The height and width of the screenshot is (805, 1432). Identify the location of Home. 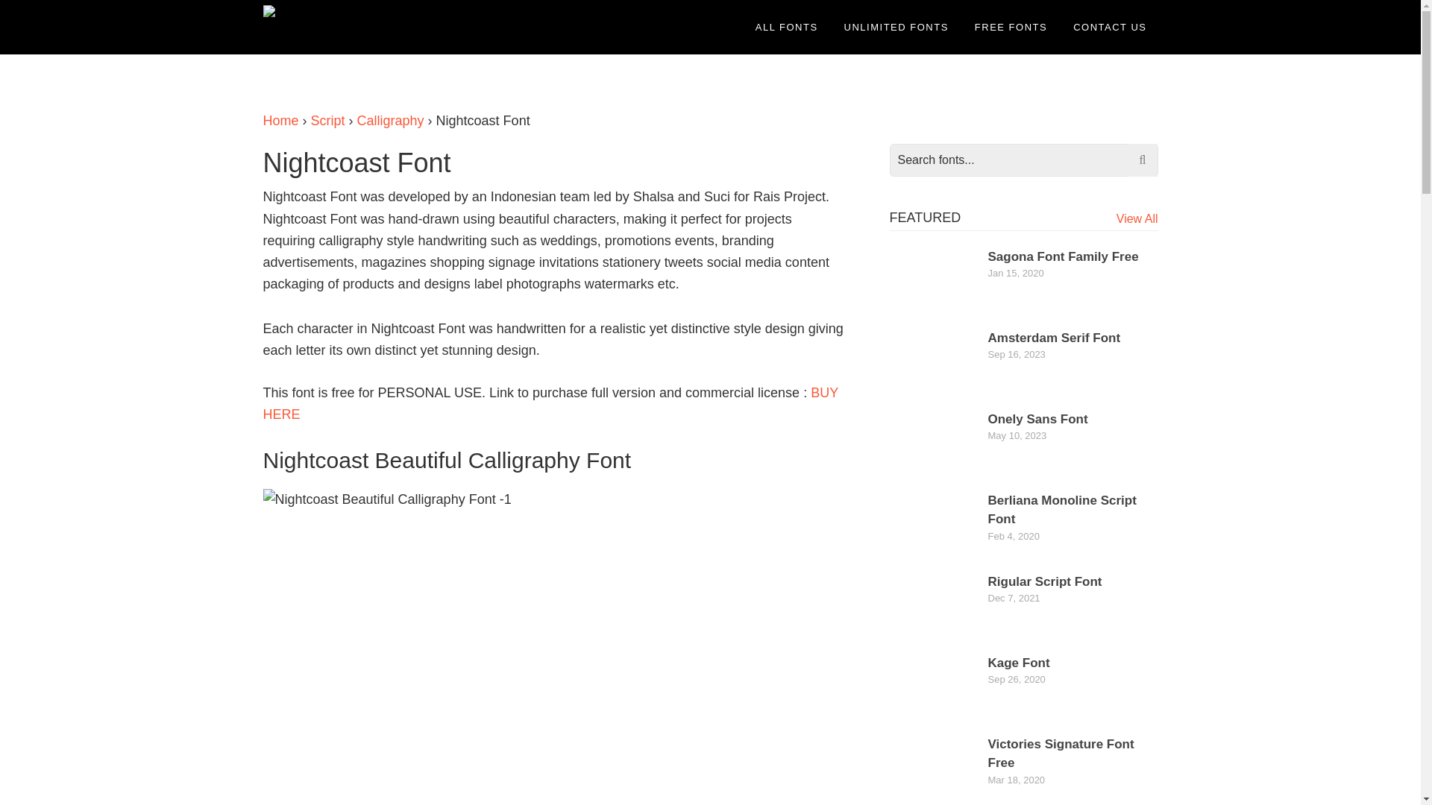
(280, 121).